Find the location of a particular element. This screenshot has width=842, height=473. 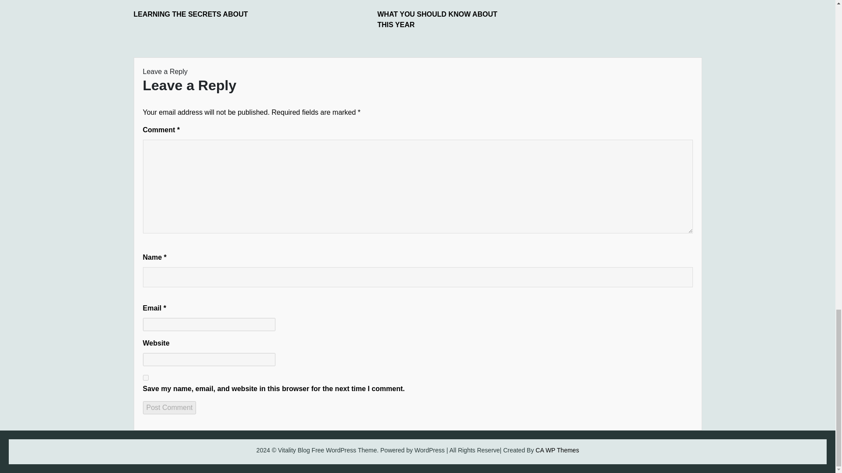

yes is located at coordinates (146, 378).